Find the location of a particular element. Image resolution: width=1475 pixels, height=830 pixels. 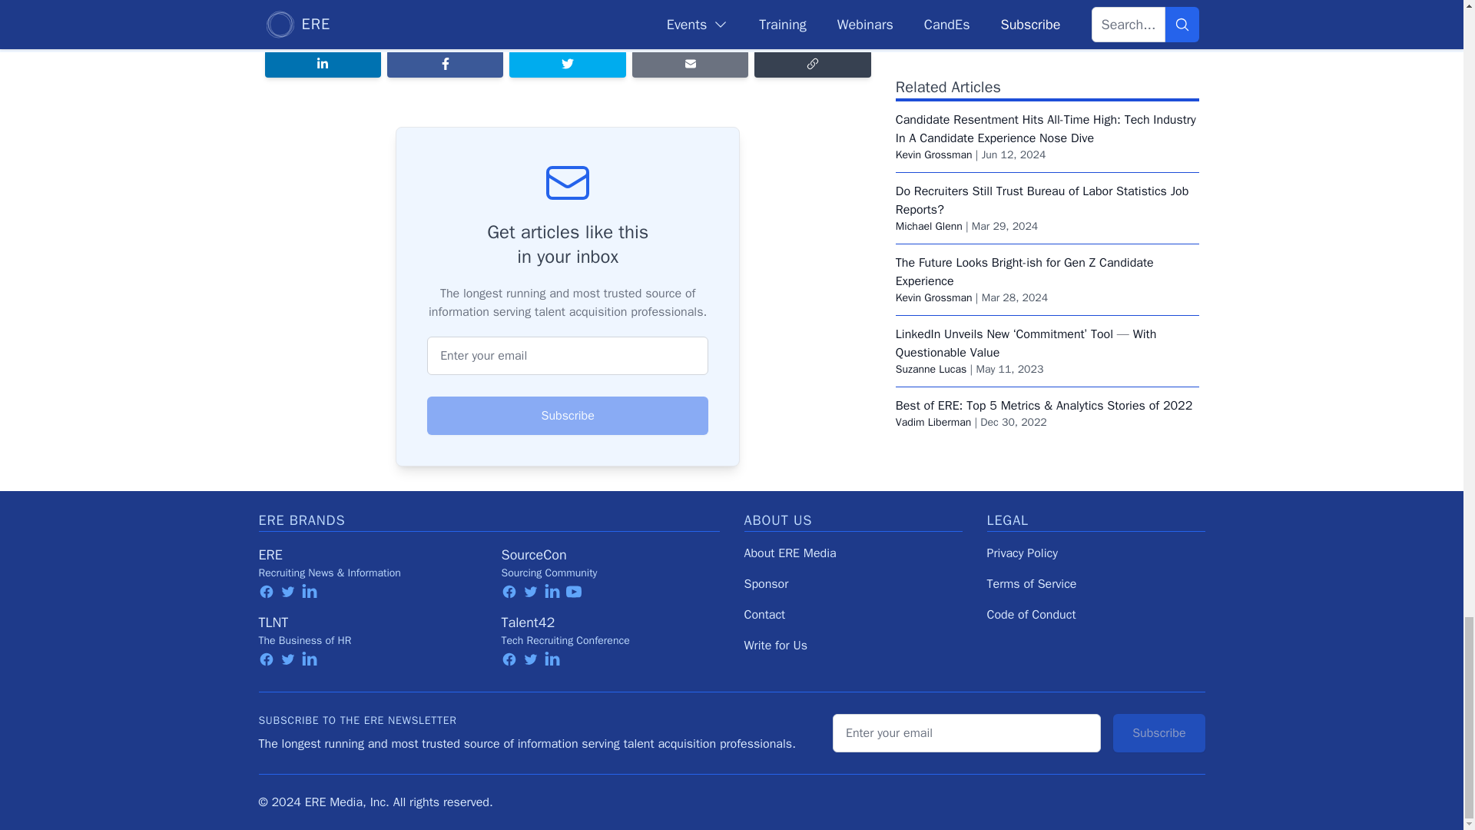

ERE is located at coordinates (270, 555).